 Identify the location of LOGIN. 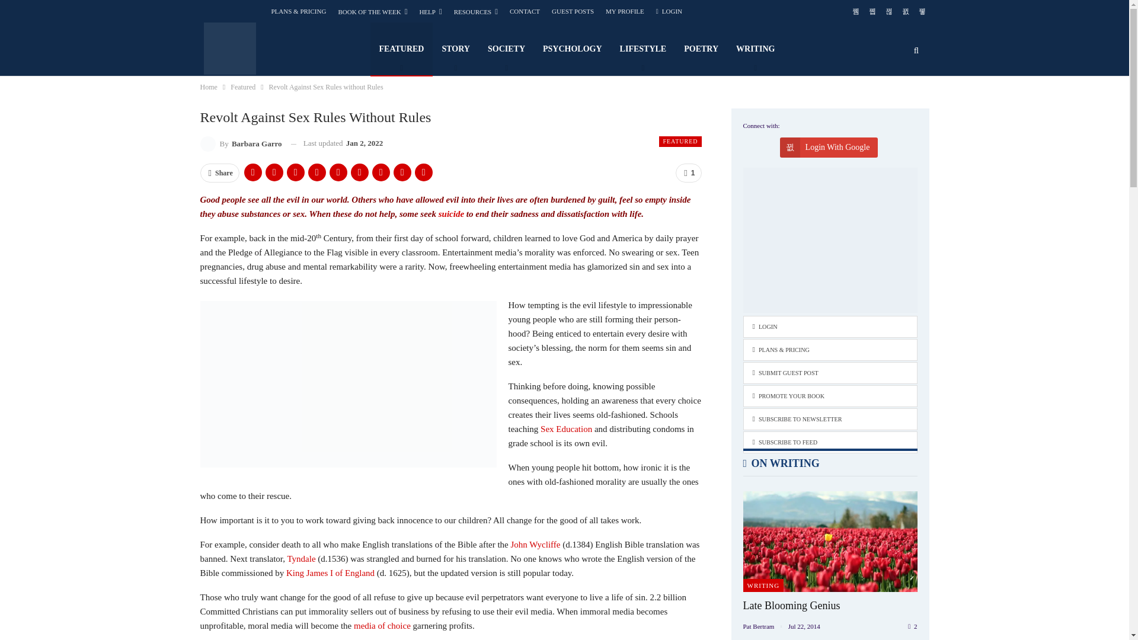
(669, 11).